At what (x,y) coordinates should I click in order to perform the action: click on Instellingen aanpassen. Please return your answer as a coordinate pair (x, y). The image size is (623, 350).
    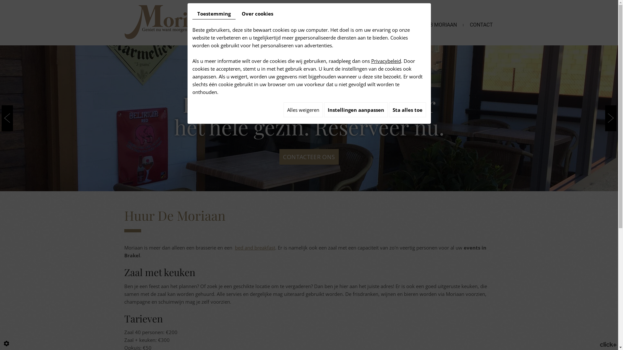
    Looking at the image, I should click on (356, 110).